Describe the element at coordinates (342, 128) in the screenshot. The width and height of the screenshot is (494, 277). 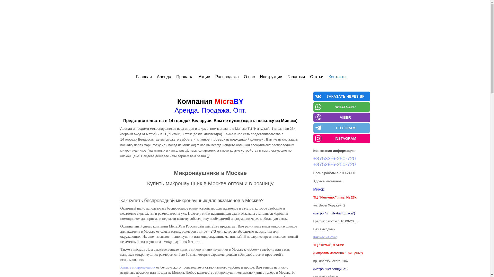
I see `TELEGRAM` at that location.